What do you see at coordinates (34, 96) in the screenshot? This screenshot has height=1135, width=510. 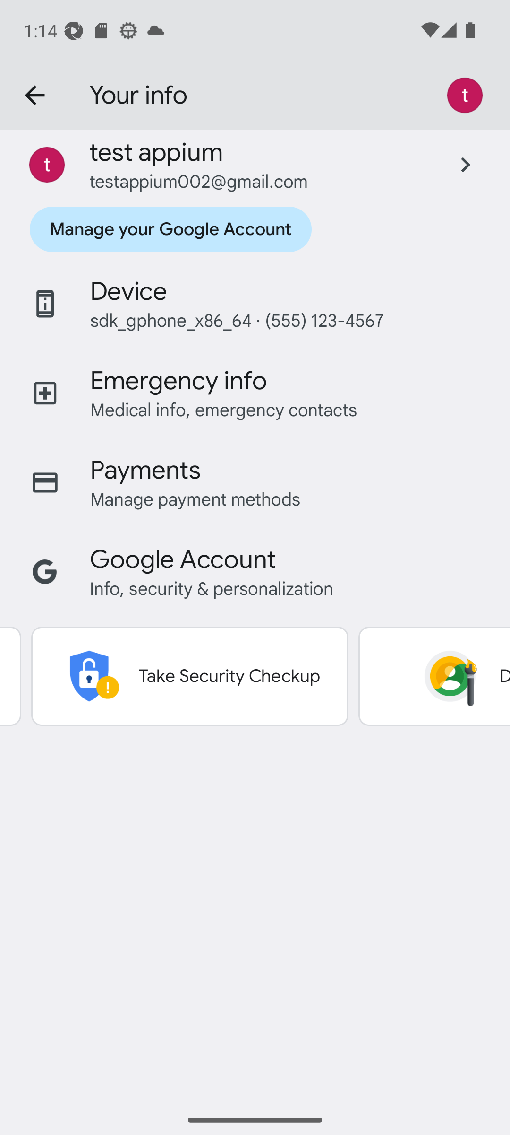 I see `Navigate up` at bounding box center [34, 96].